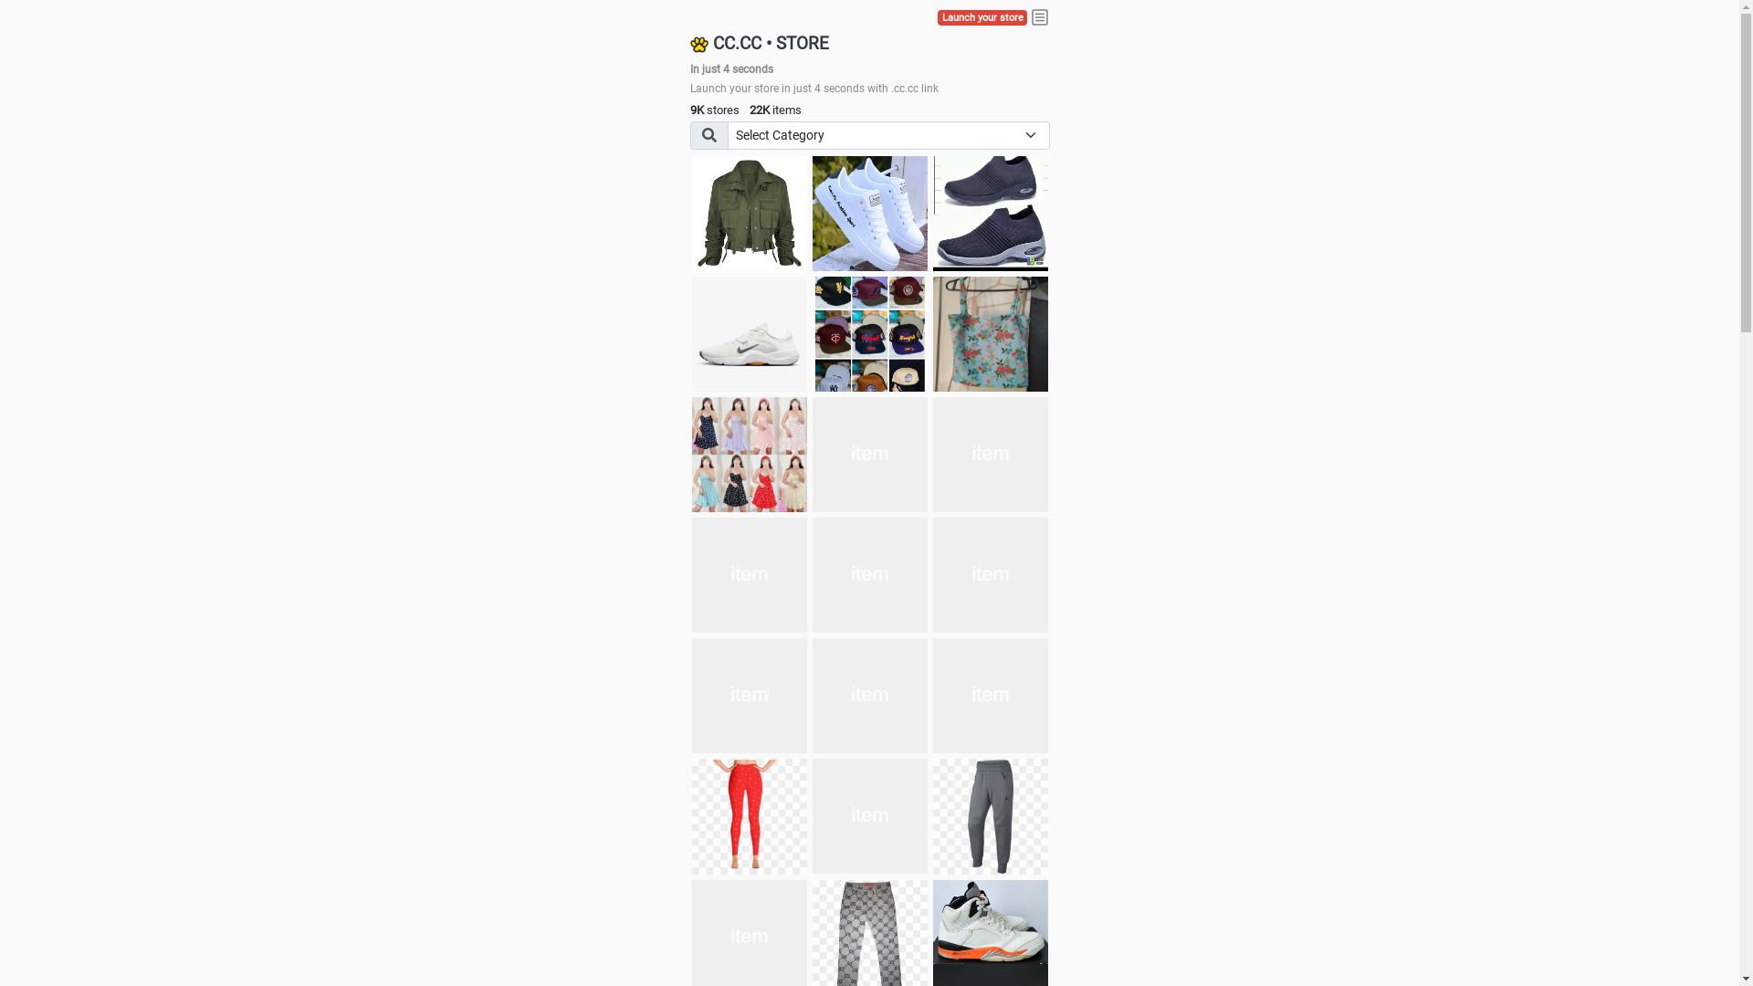 The height and width of the screenshot is (986, 1753). Describe the element at coordinates (750, 816) in the screenshot. I see `Pant` at that location.